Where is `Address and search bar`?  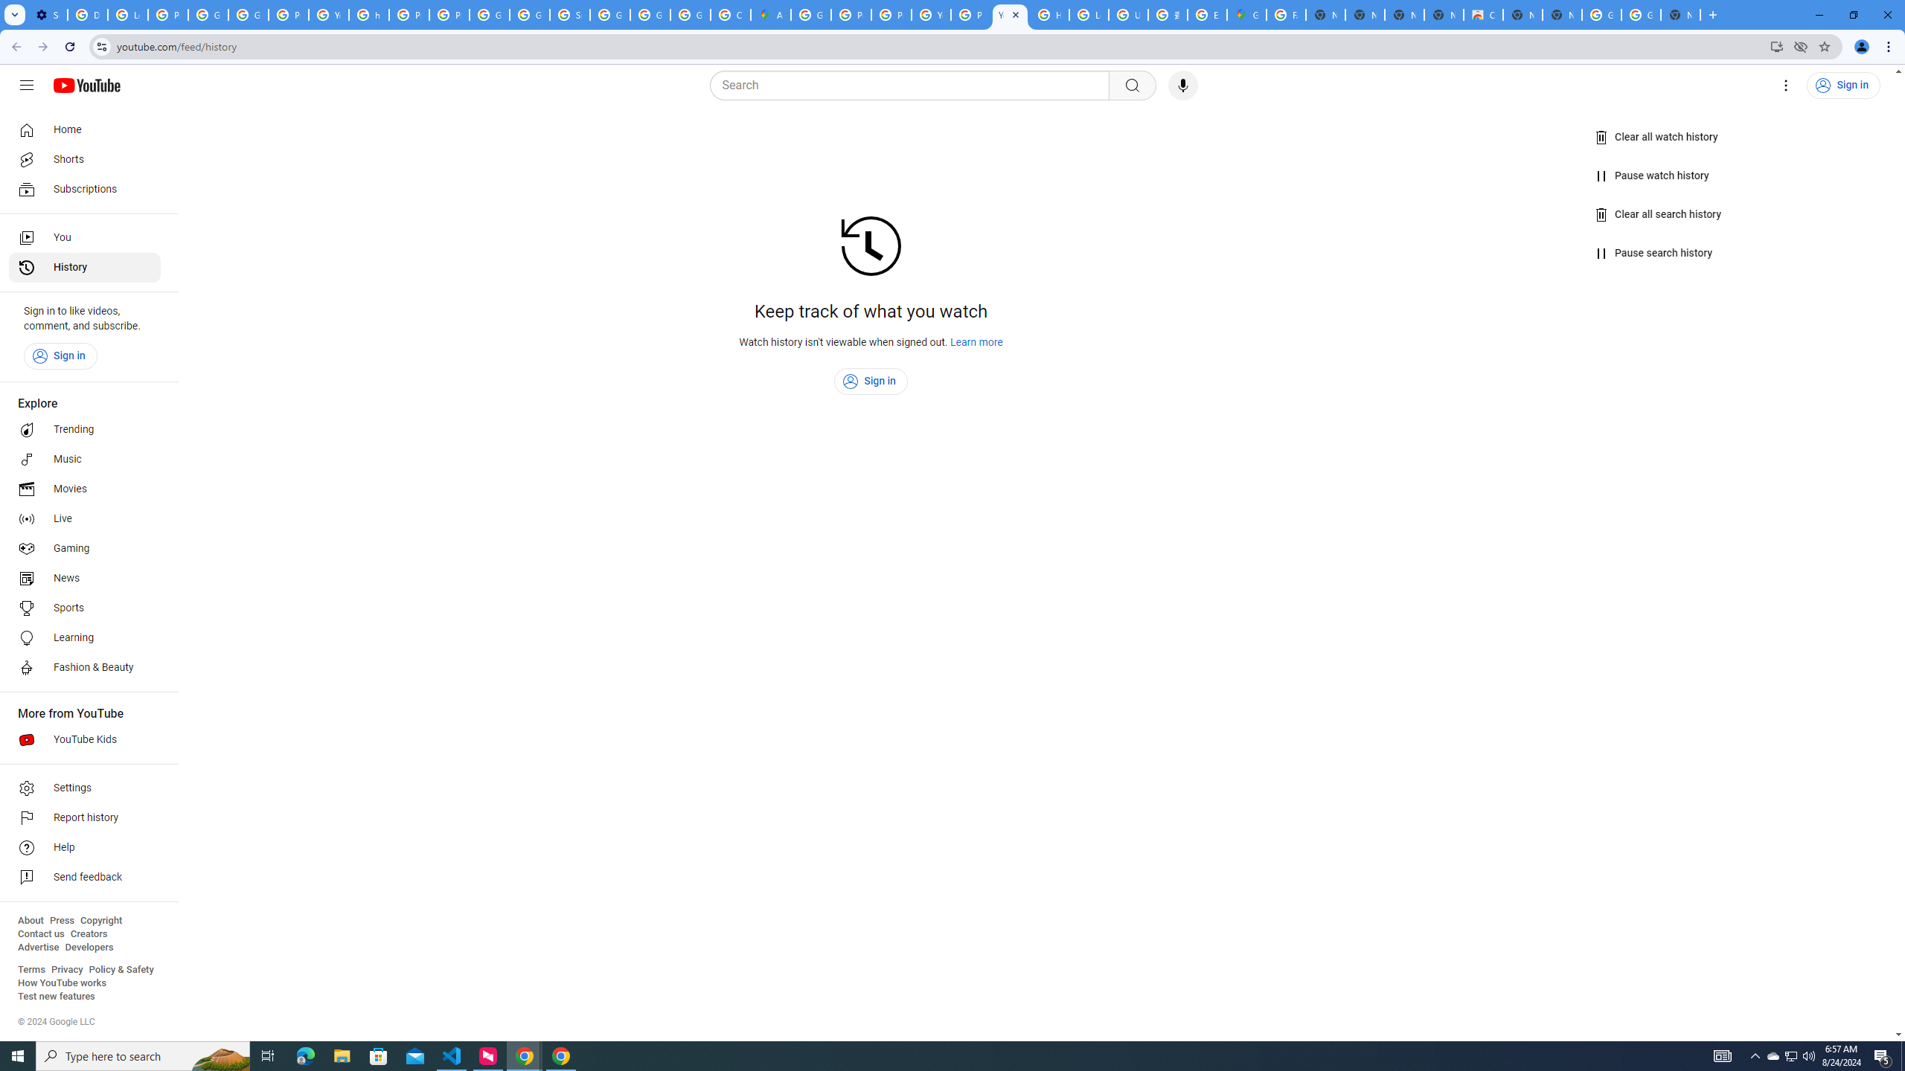 Address and search bar is located at coordinates (939, 46).